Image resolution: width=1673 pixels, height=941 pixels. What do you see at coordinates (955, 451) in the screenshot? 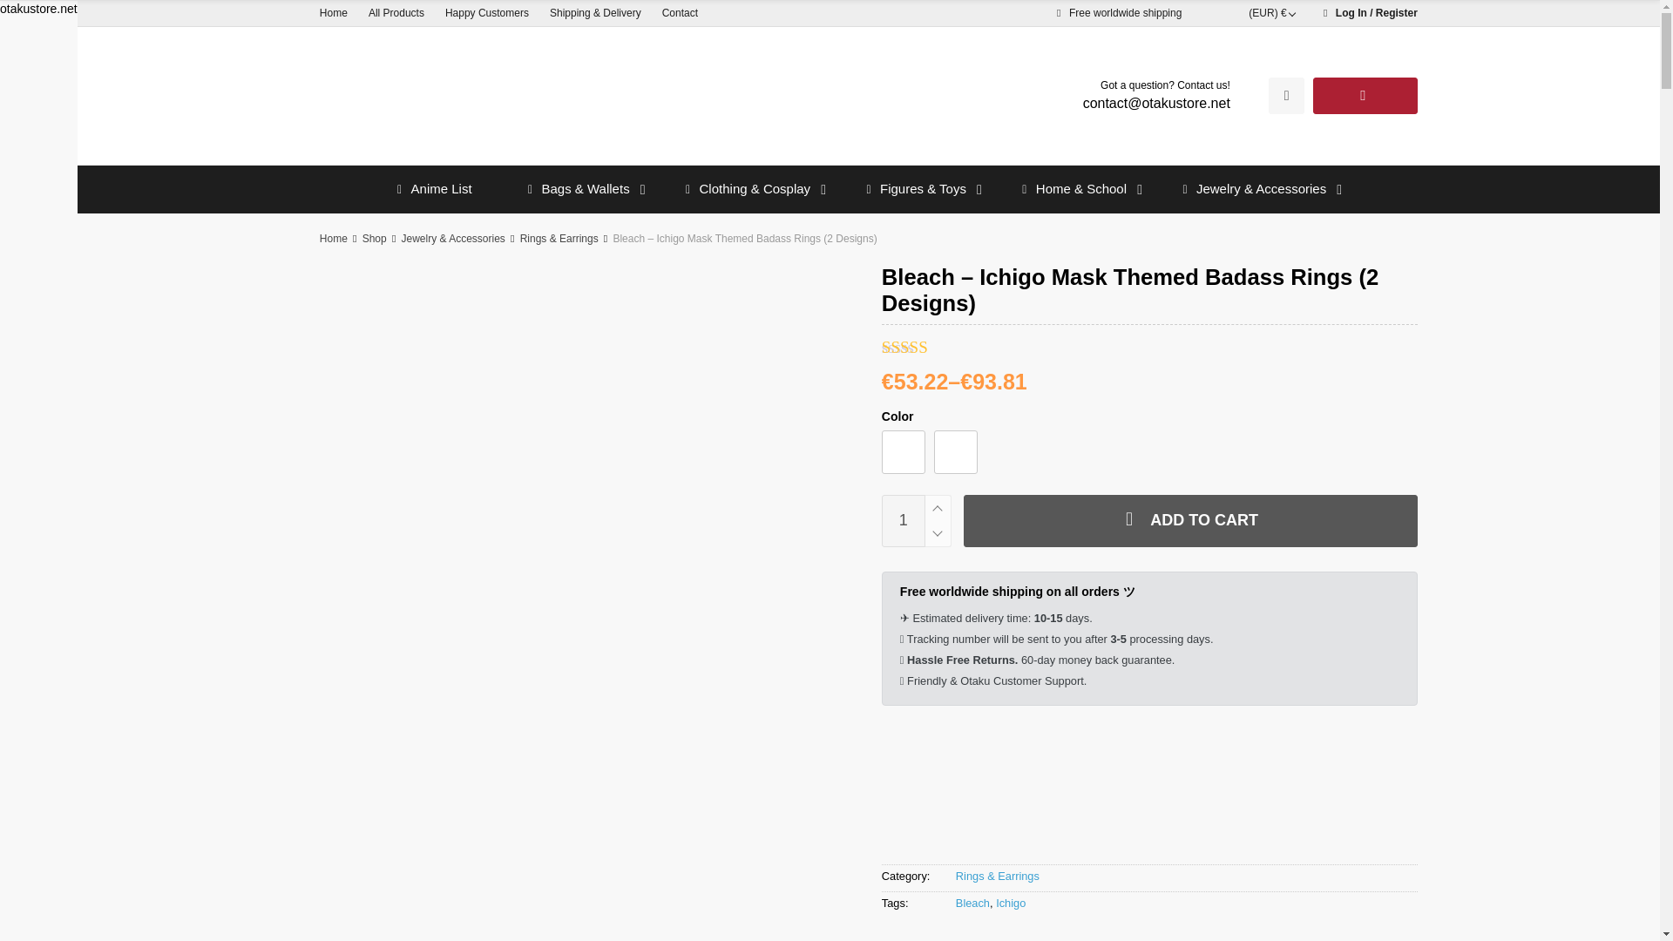
I see `Ichigo Ring` at bounding box center [955, 451].